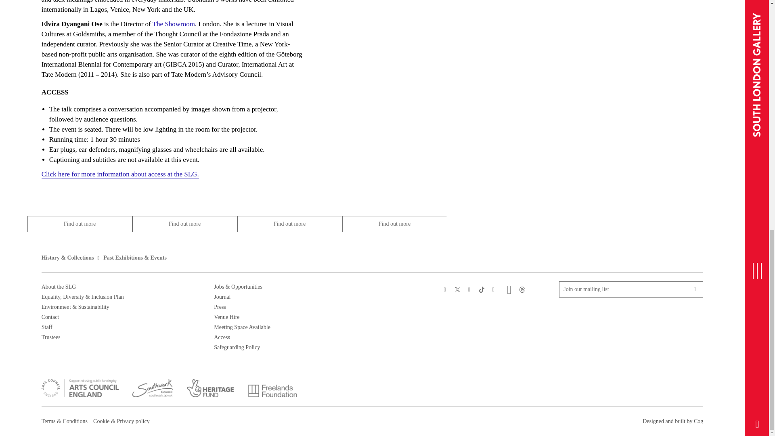  I want to click on Find out more, so click(395, 224).